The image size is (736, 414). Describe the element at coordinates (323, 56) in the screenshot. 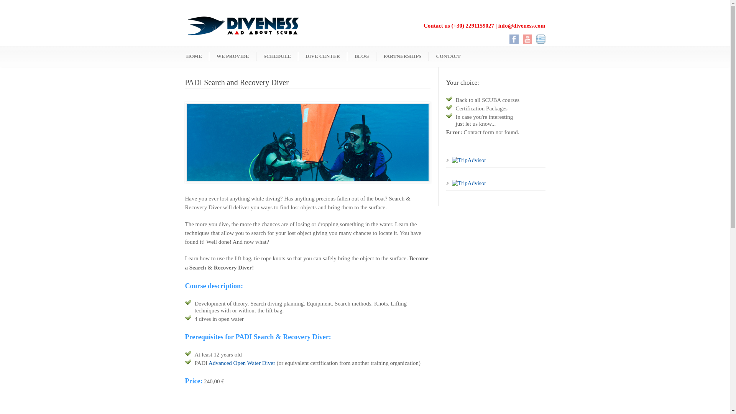

I see `DIVE CENTER` at that location.